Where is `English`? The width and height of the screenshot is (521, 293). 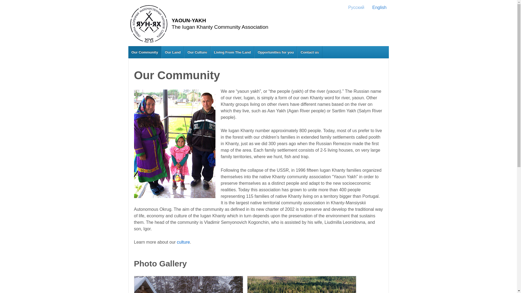 English is located at coordinates (377, 7).